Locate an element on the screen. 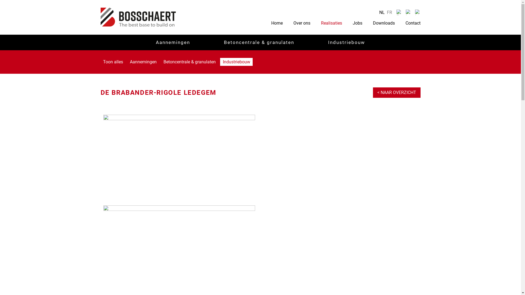 The width and height of the screenshot is (525, 295). Betoncentrale & granulaten is located at coordinates (190, 62).